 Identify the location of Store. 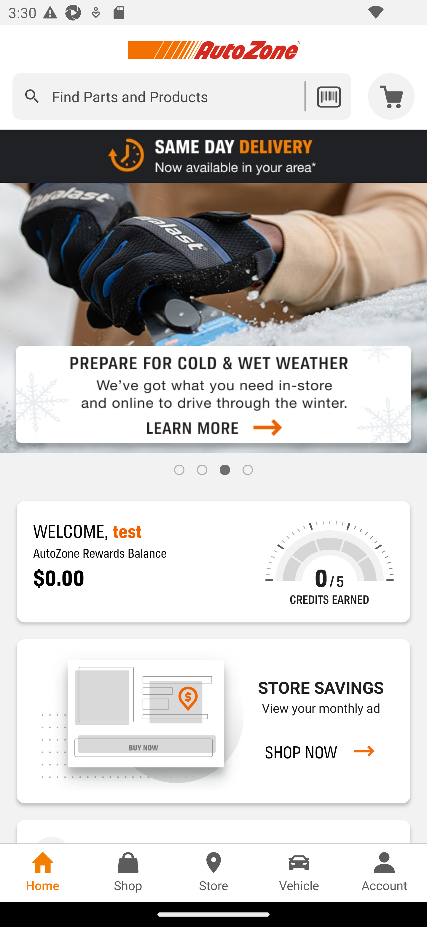
(213, 873).